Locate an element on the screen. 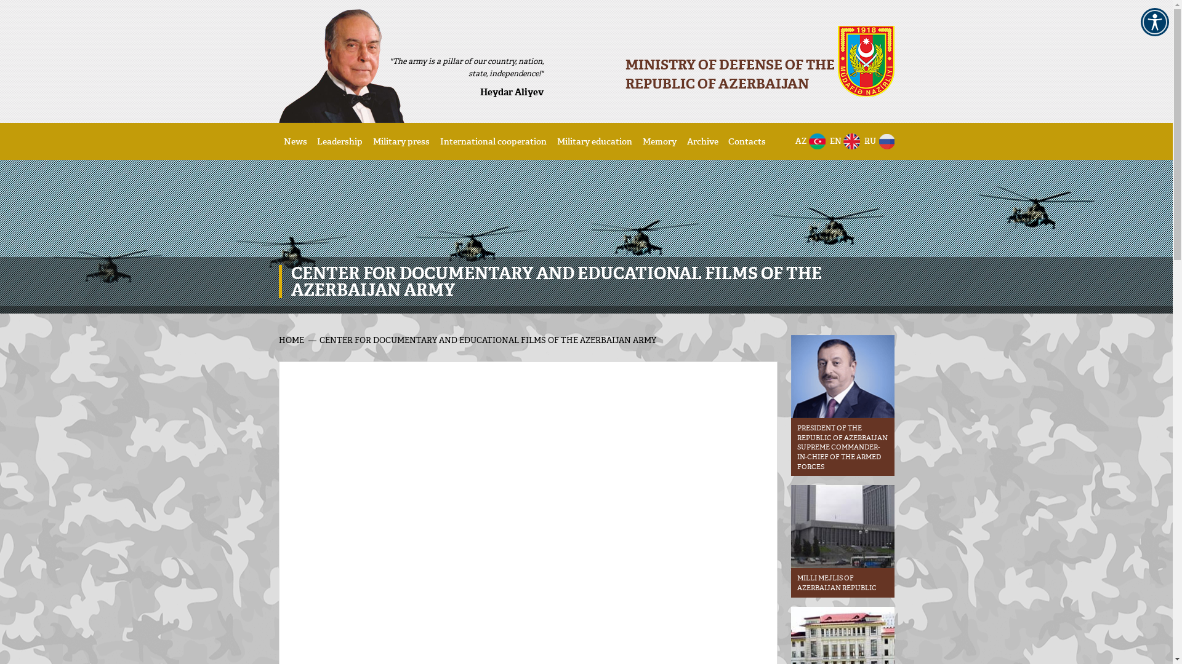 The height and width of the screenshot is (664, 1182). News is located at coordinates (295, 141).